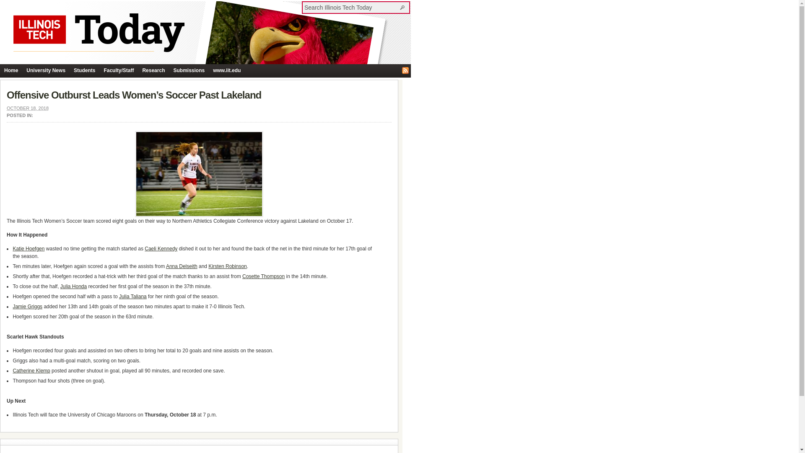  Describe the element at coordinates (181, 266) in the screenshot. I see `Anna Delseith` at that location.